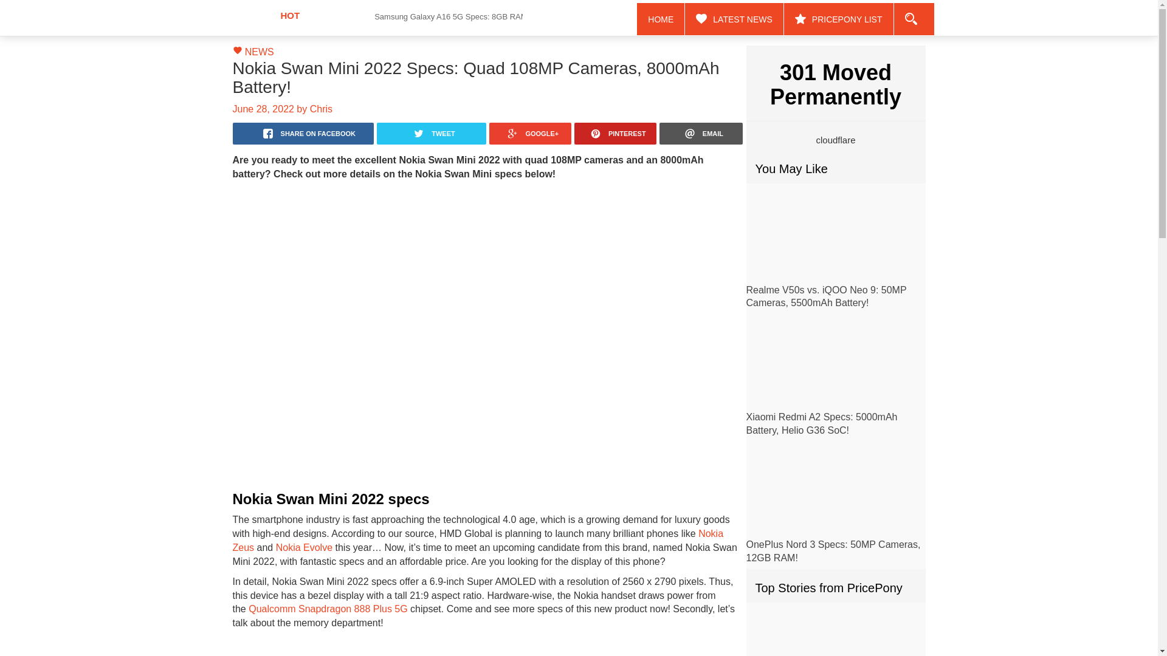  Describe the element at coordinates (328, 609) in the screenshot. I see `Qualcomm Snapdragon 888 Plus 5G` at that location.